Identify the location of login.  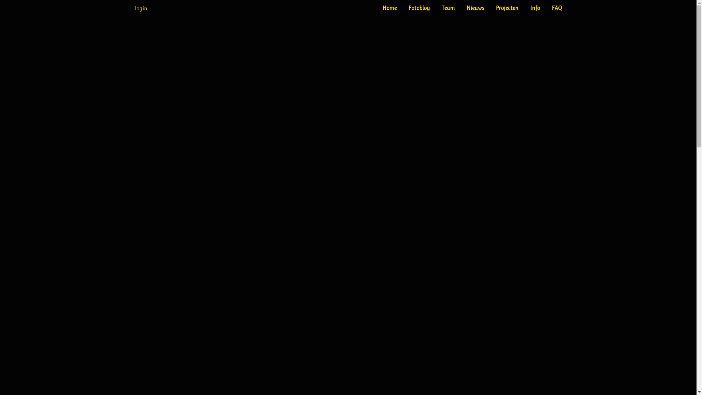
(141, 8).